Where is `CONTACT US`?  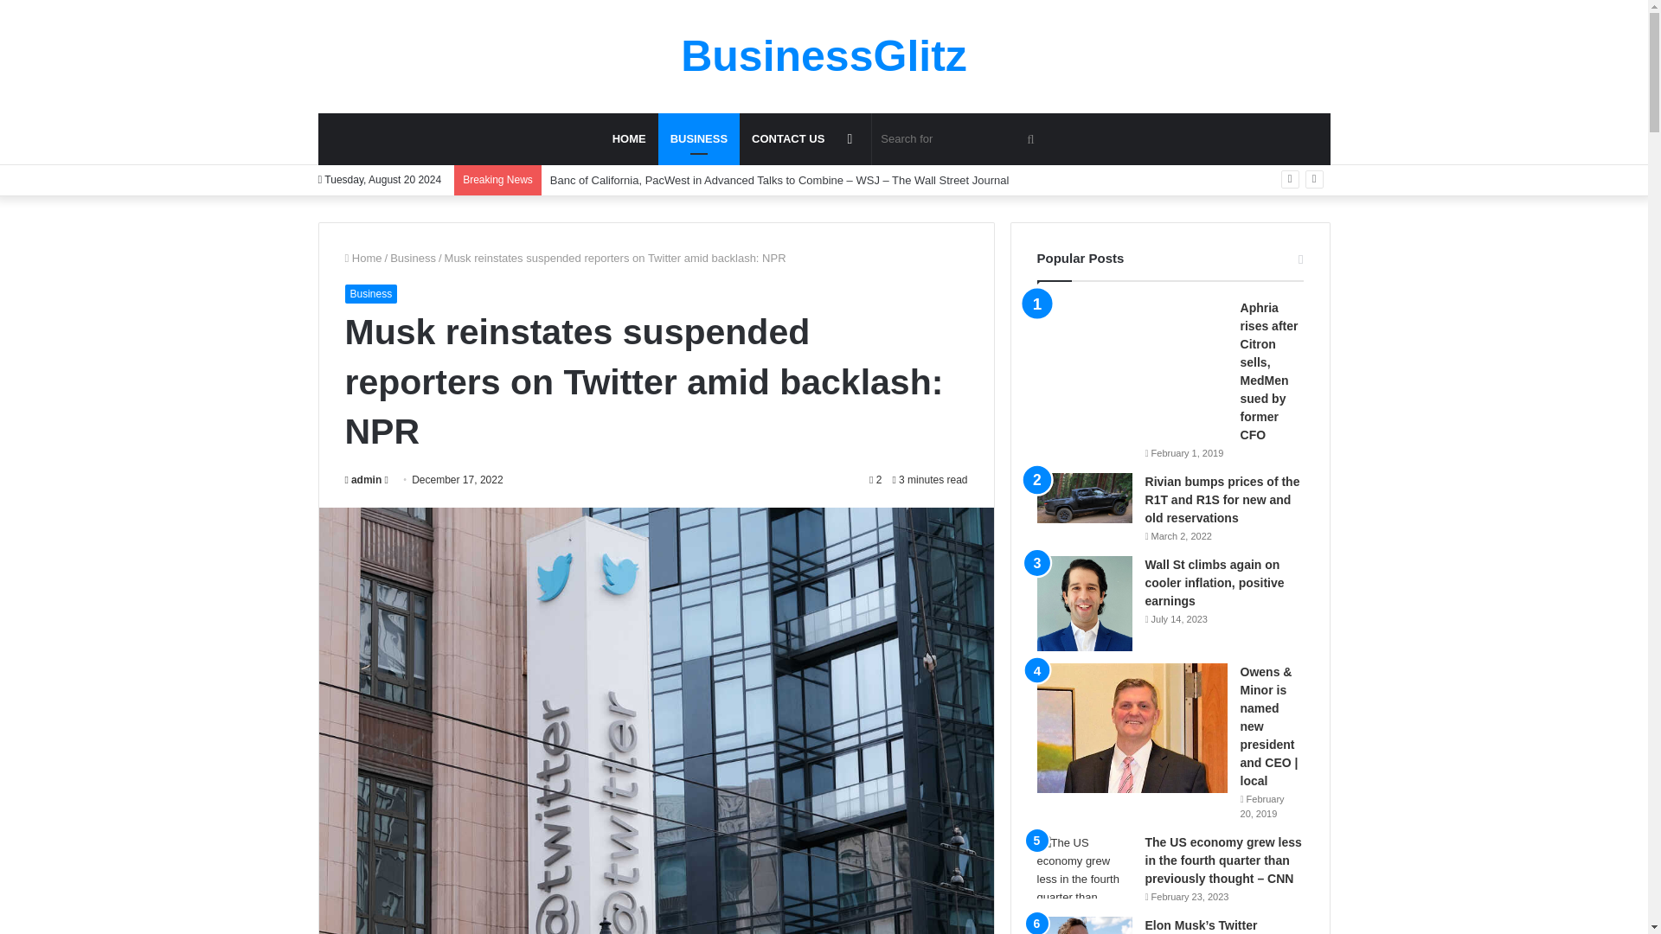
CONTACT US is located at coordinates (787, 138).